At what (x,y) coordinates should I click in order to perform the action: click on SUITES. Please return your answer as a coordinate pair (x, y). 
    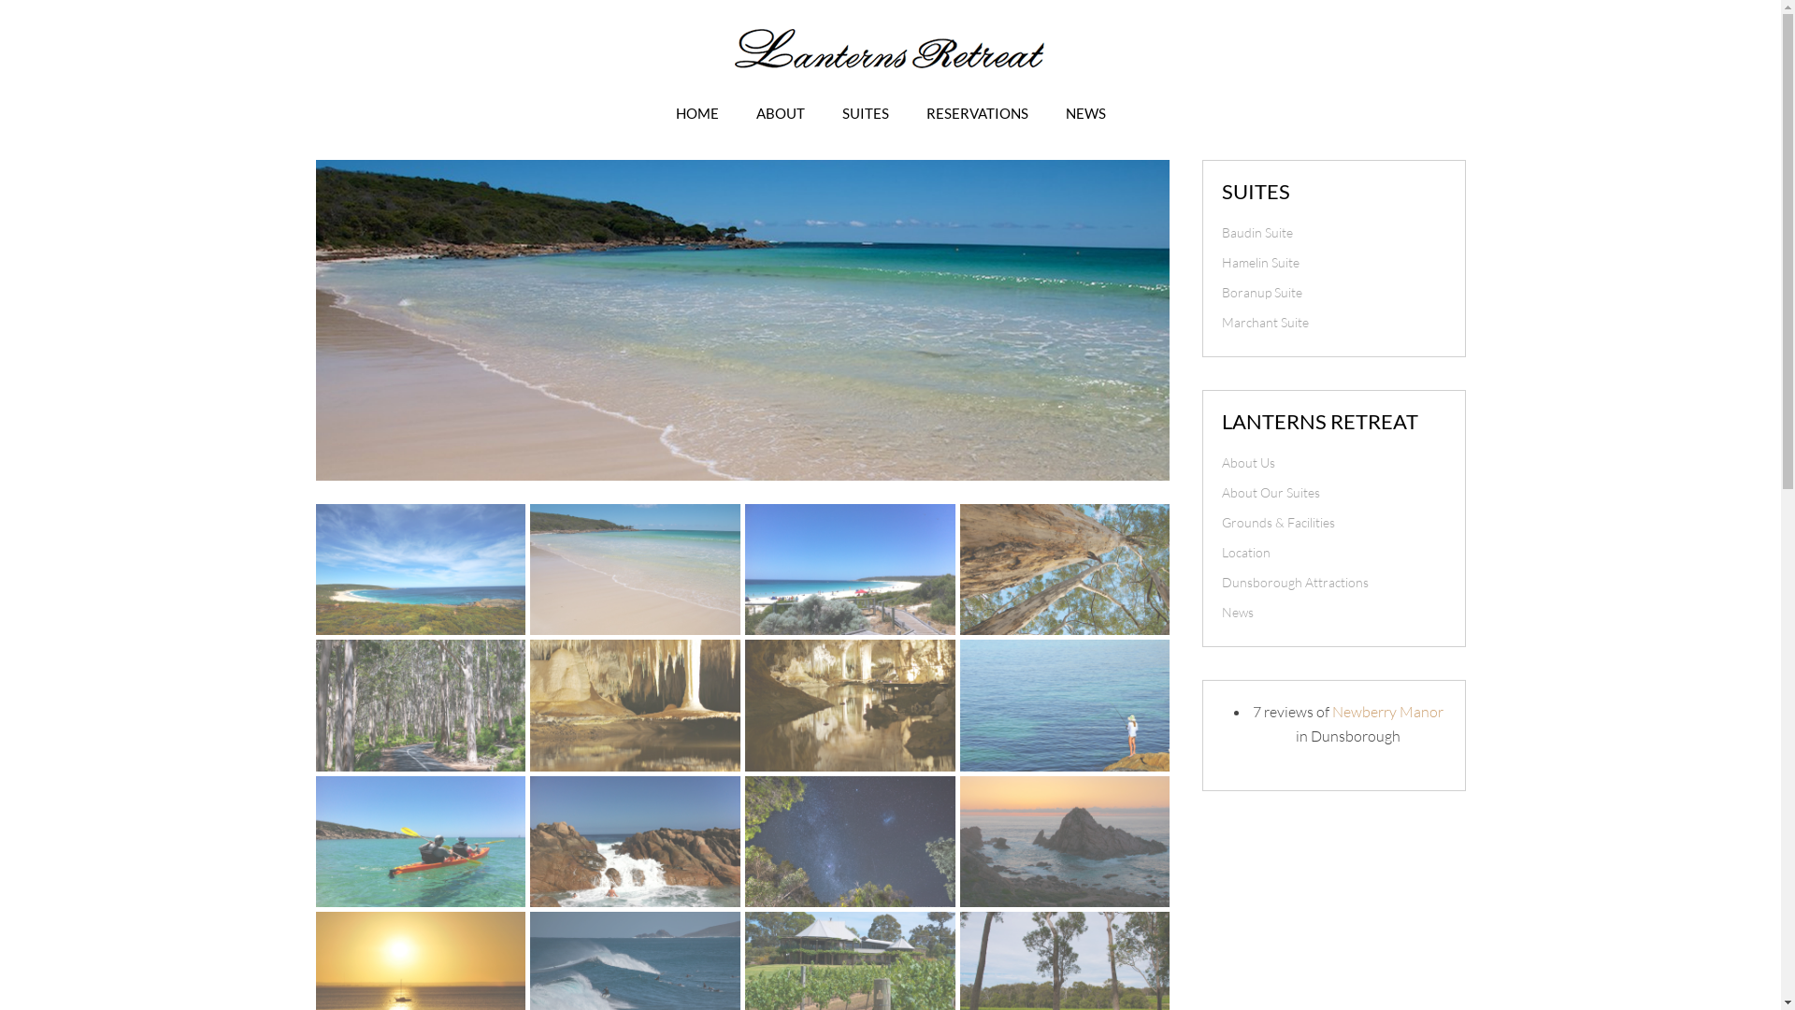
    Looking at the image, I should click on (865, 113).